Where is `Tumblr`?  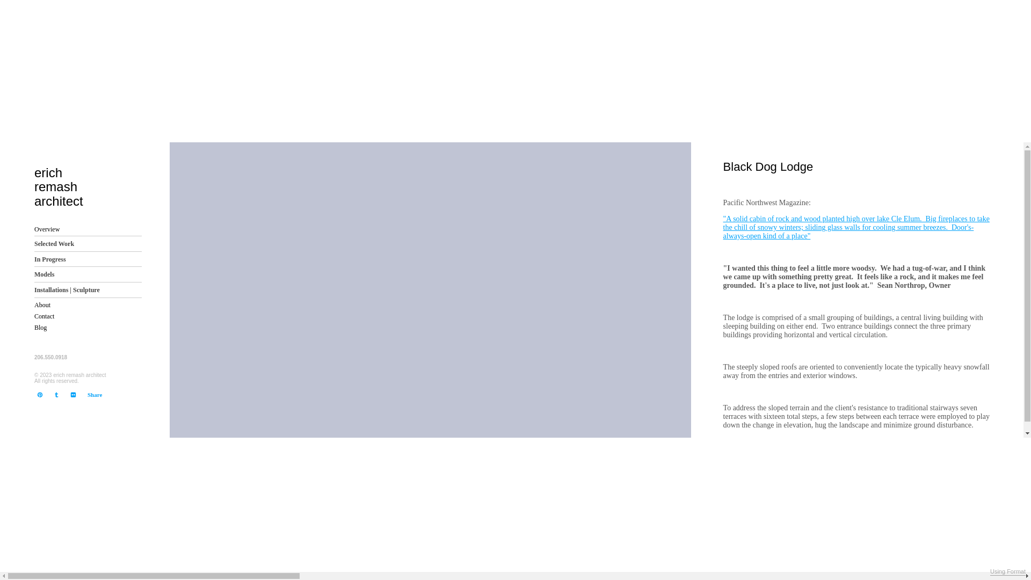 Tumblr is located at coordinates (82, 180).